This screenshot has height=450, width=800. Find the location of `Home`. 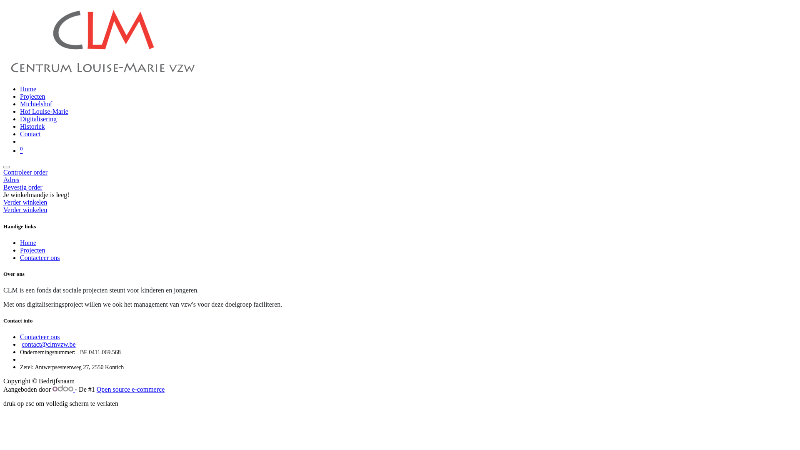

Home is located at coordinates (28, 89).